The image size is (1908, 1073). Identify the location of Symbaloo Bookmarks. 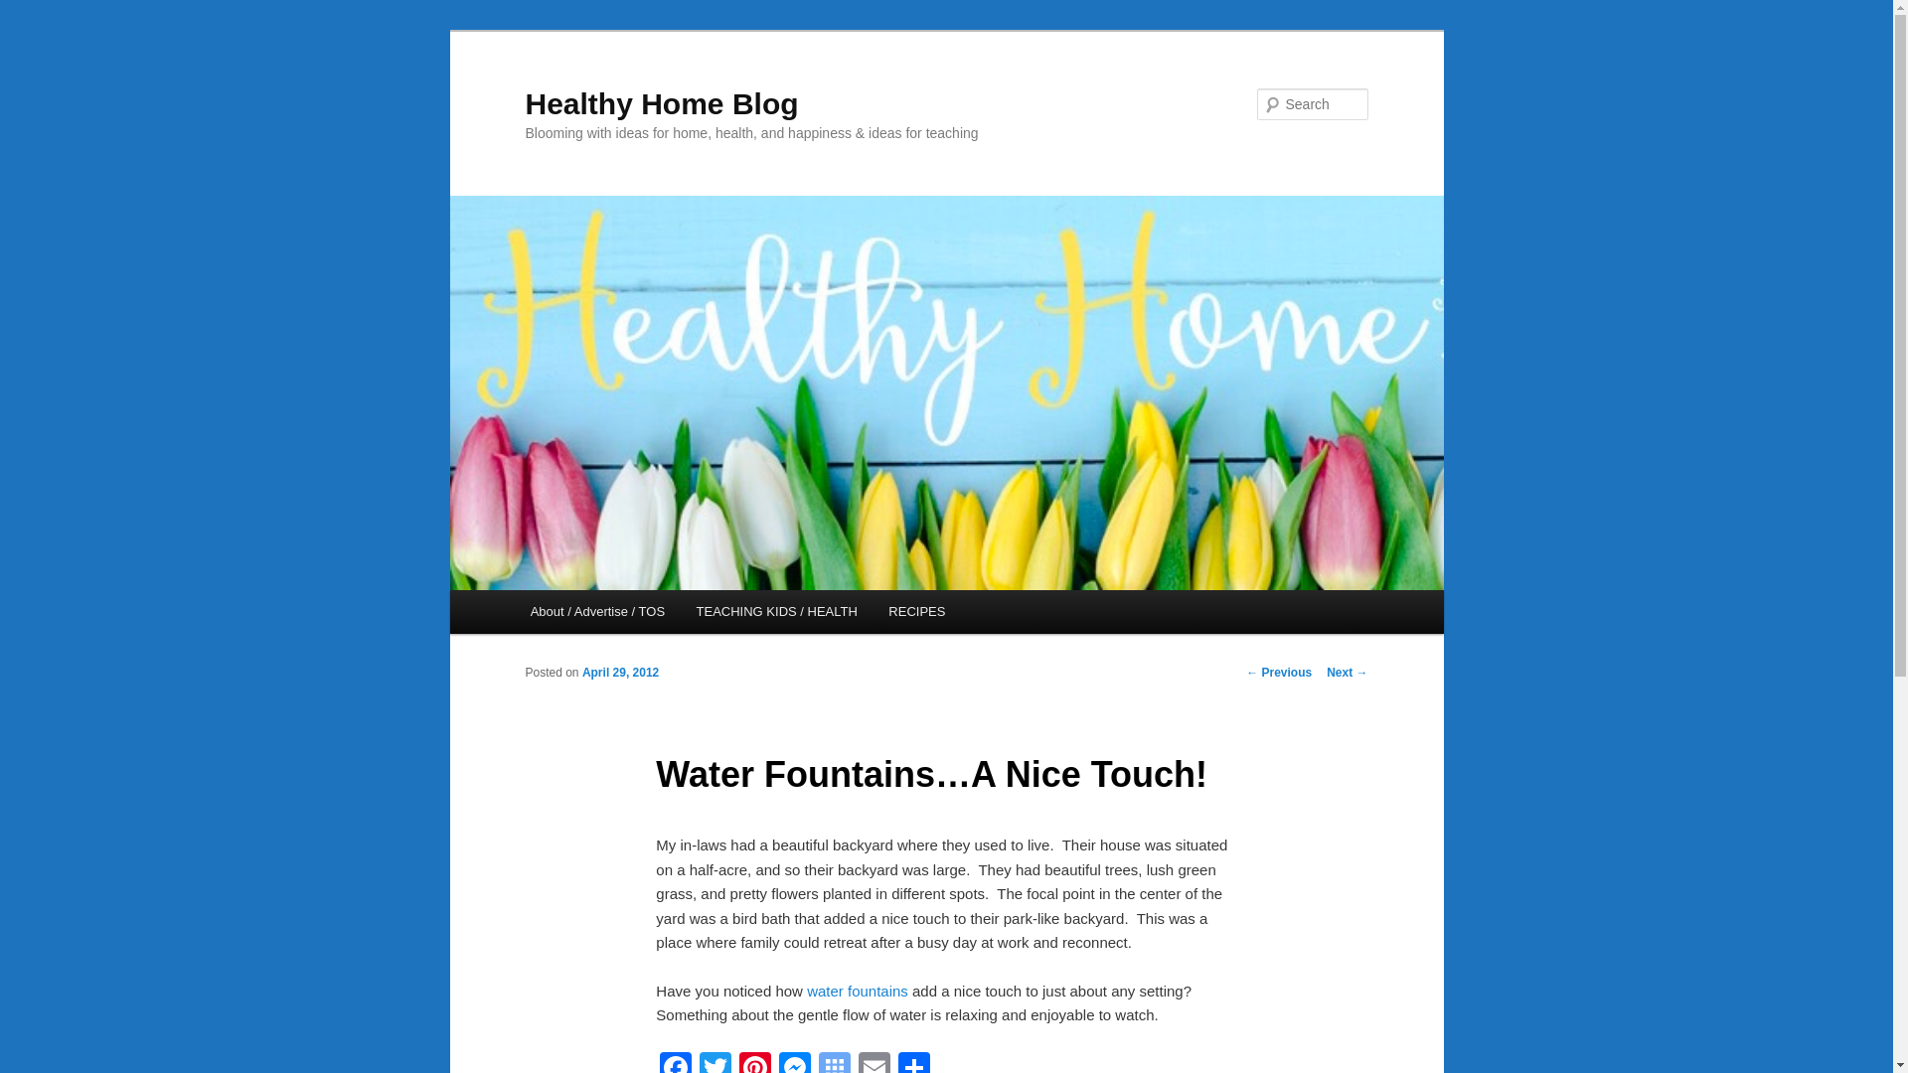
(835, 1063).